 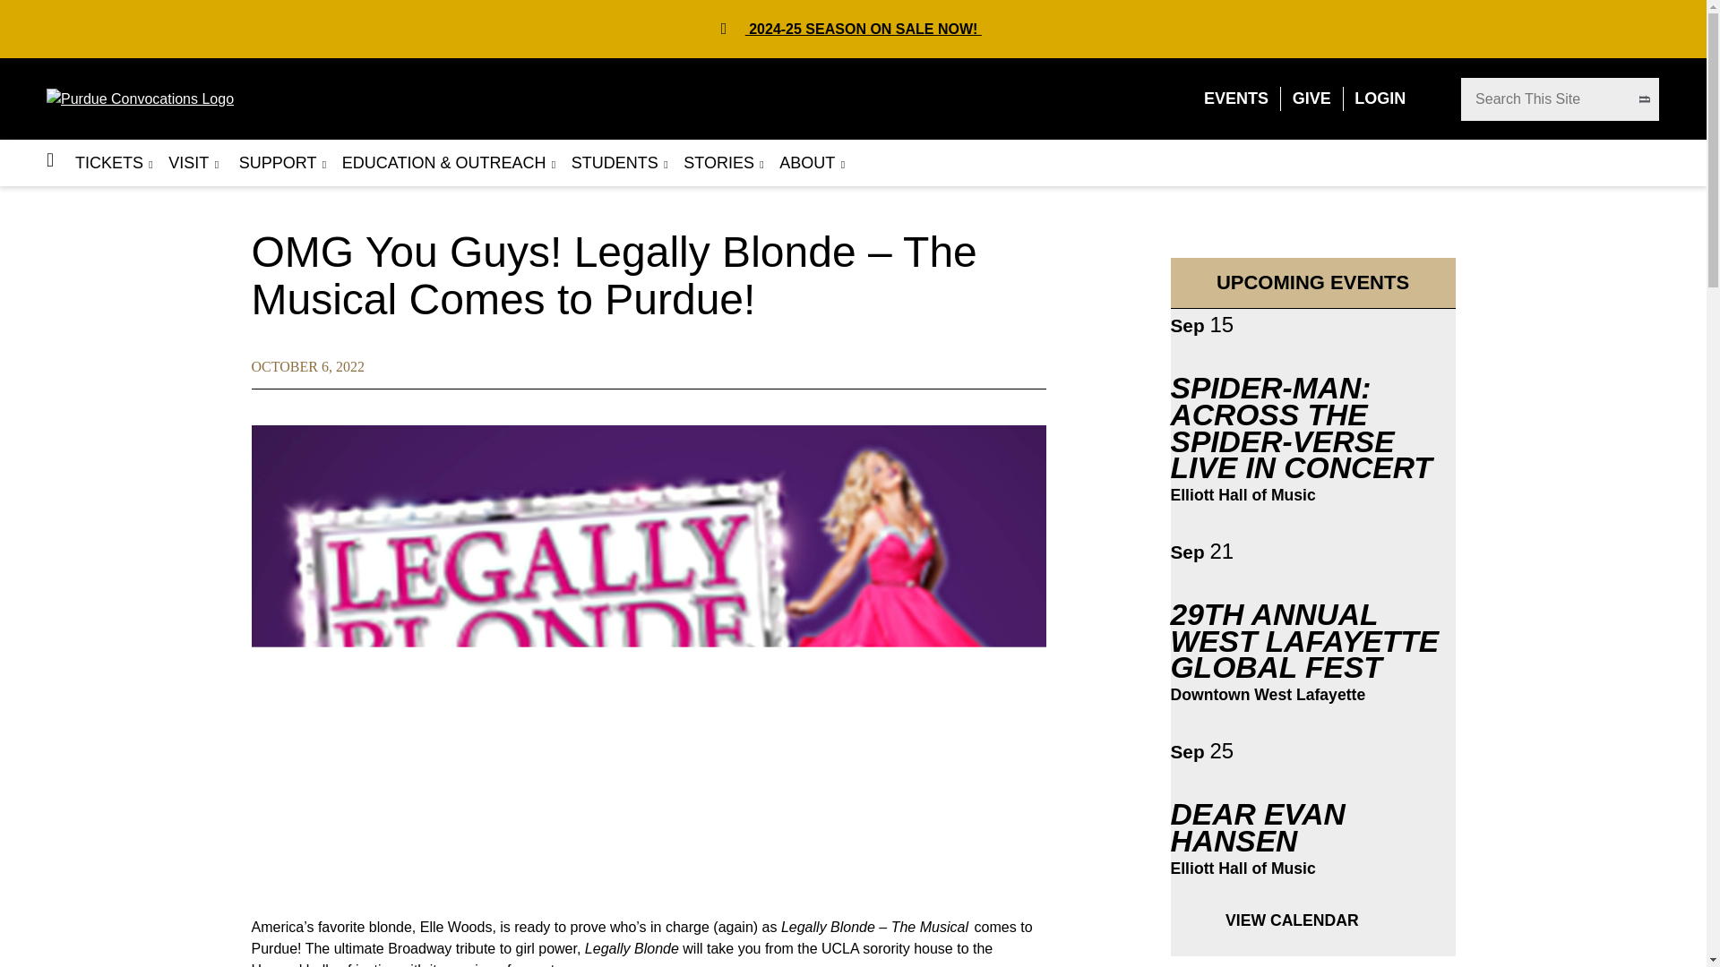 I want to click on ABOUT, so click(x=806, y=163).